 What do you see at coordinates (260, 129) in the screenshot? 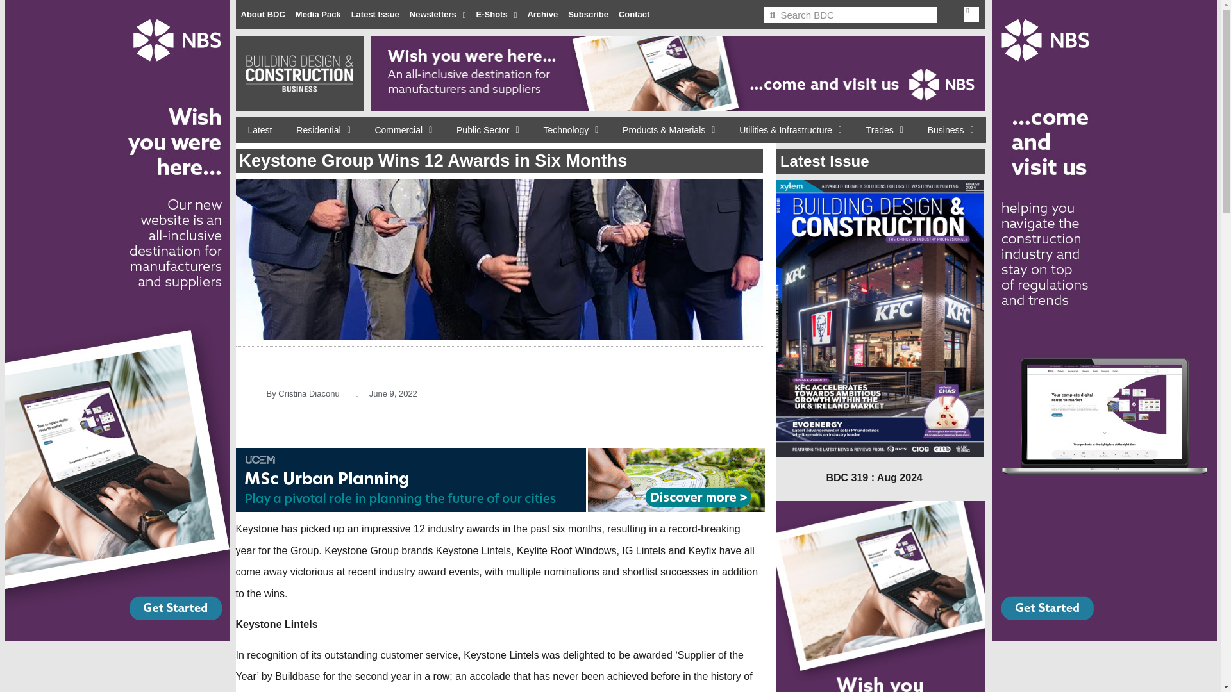
I see `Latest` at bounding box center [260, 129].